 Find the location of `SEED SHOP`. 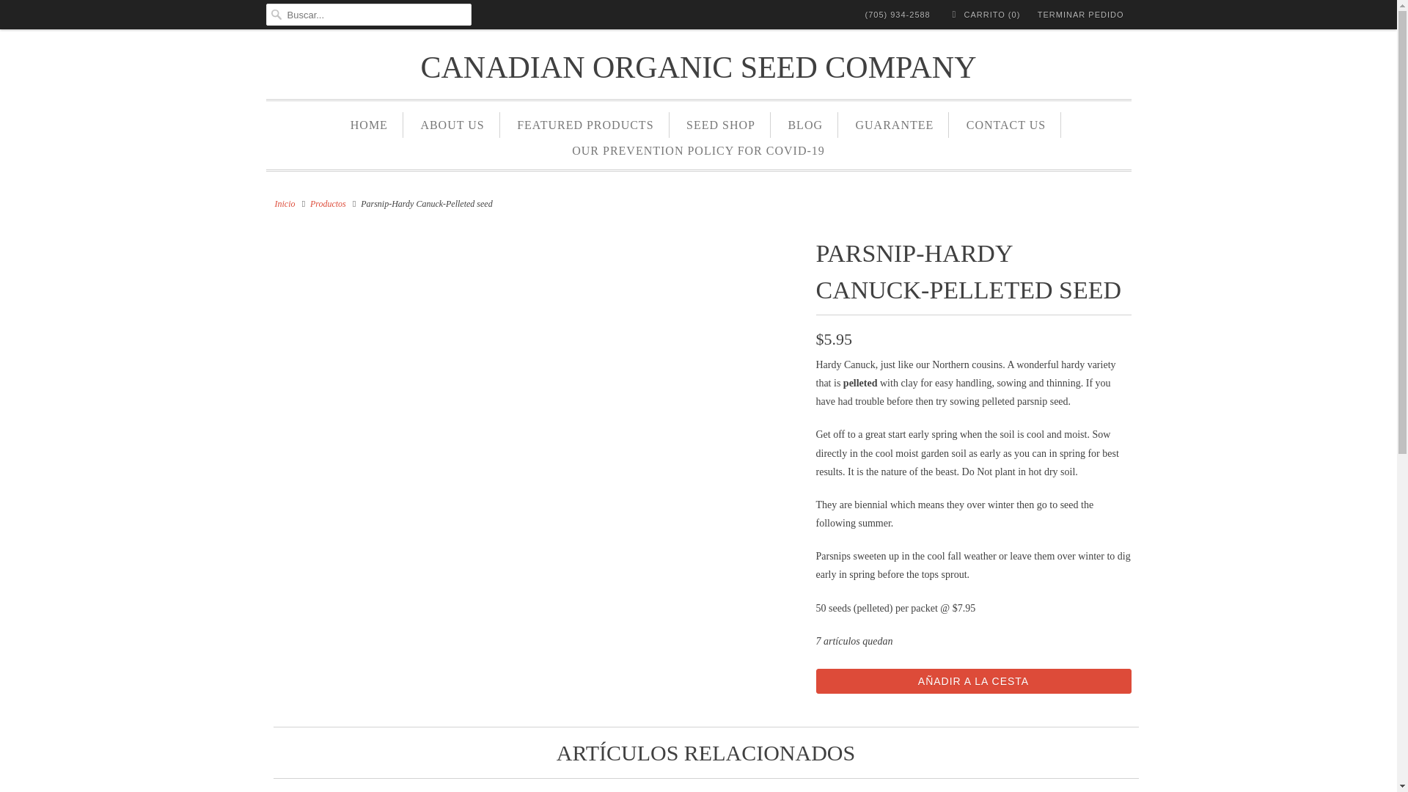

SEED SHOP is located at coordinates (720, 125).